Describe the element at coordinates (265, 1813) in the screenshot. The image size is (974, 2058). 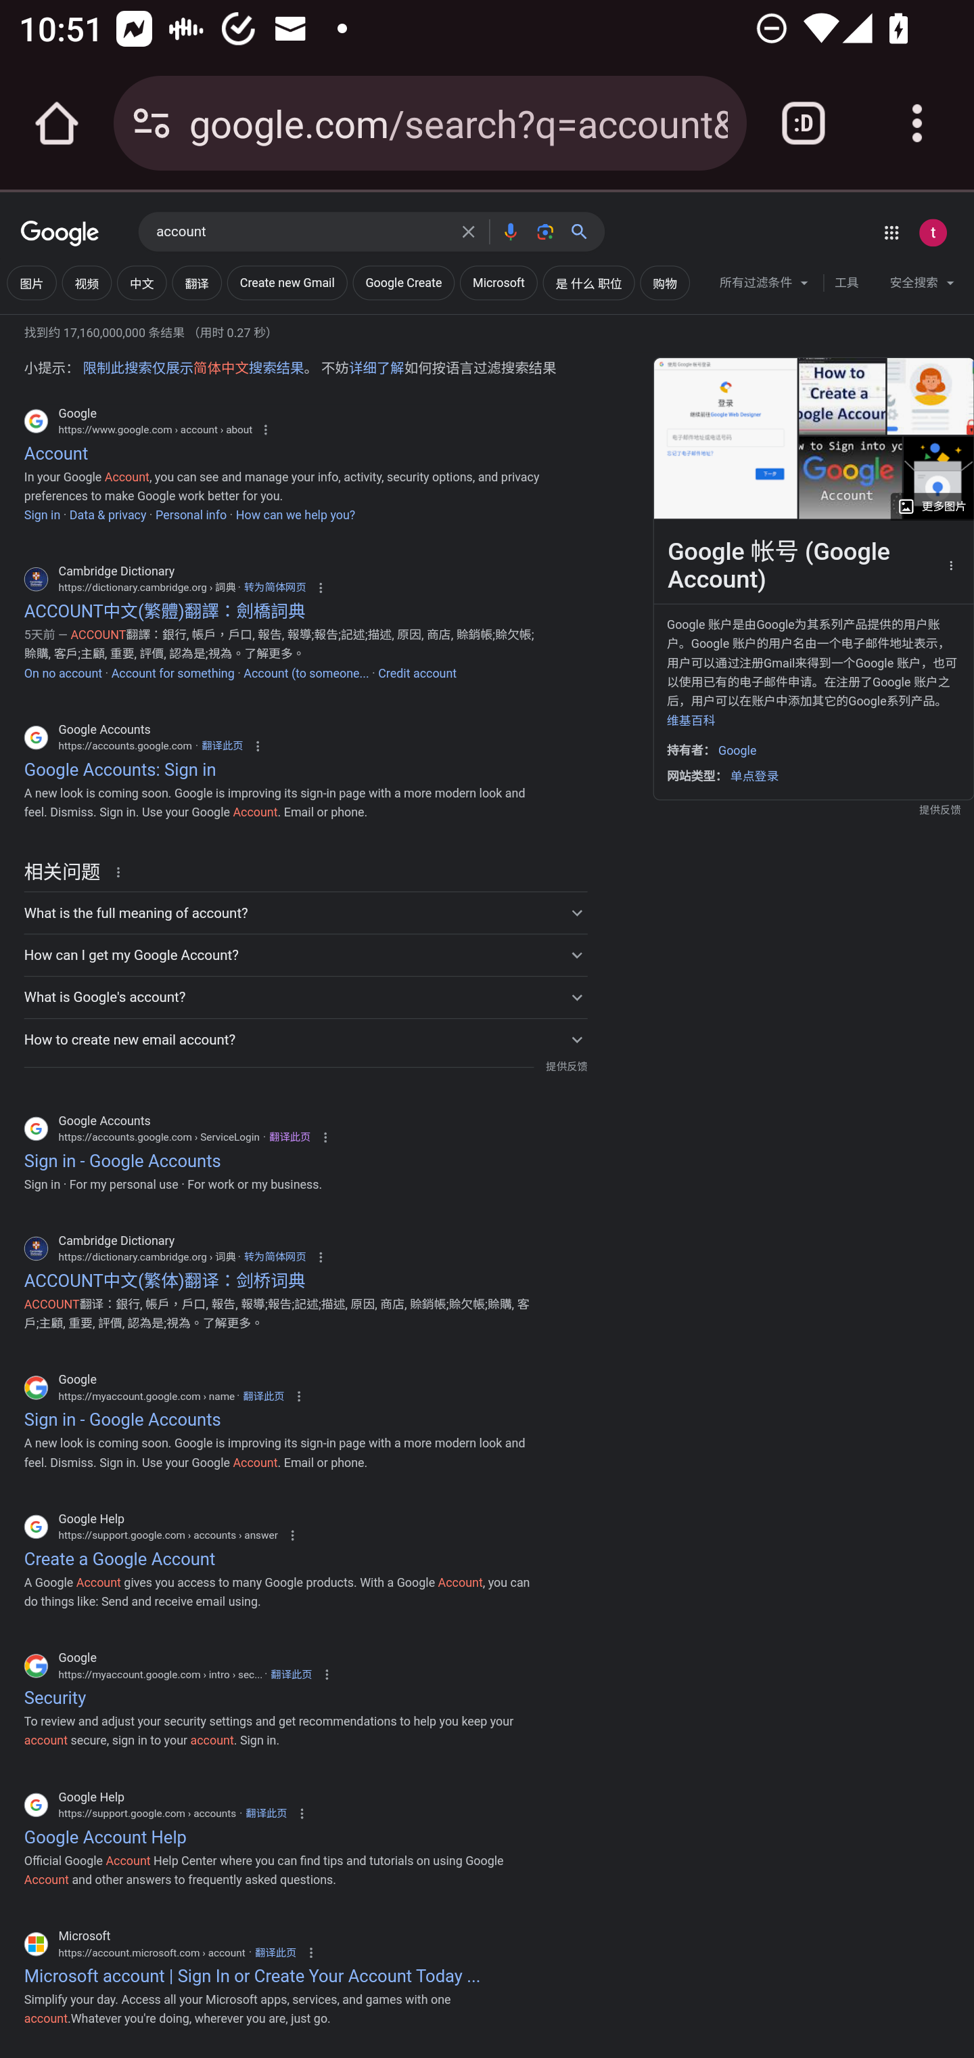
I see `翻译此页` at that location.